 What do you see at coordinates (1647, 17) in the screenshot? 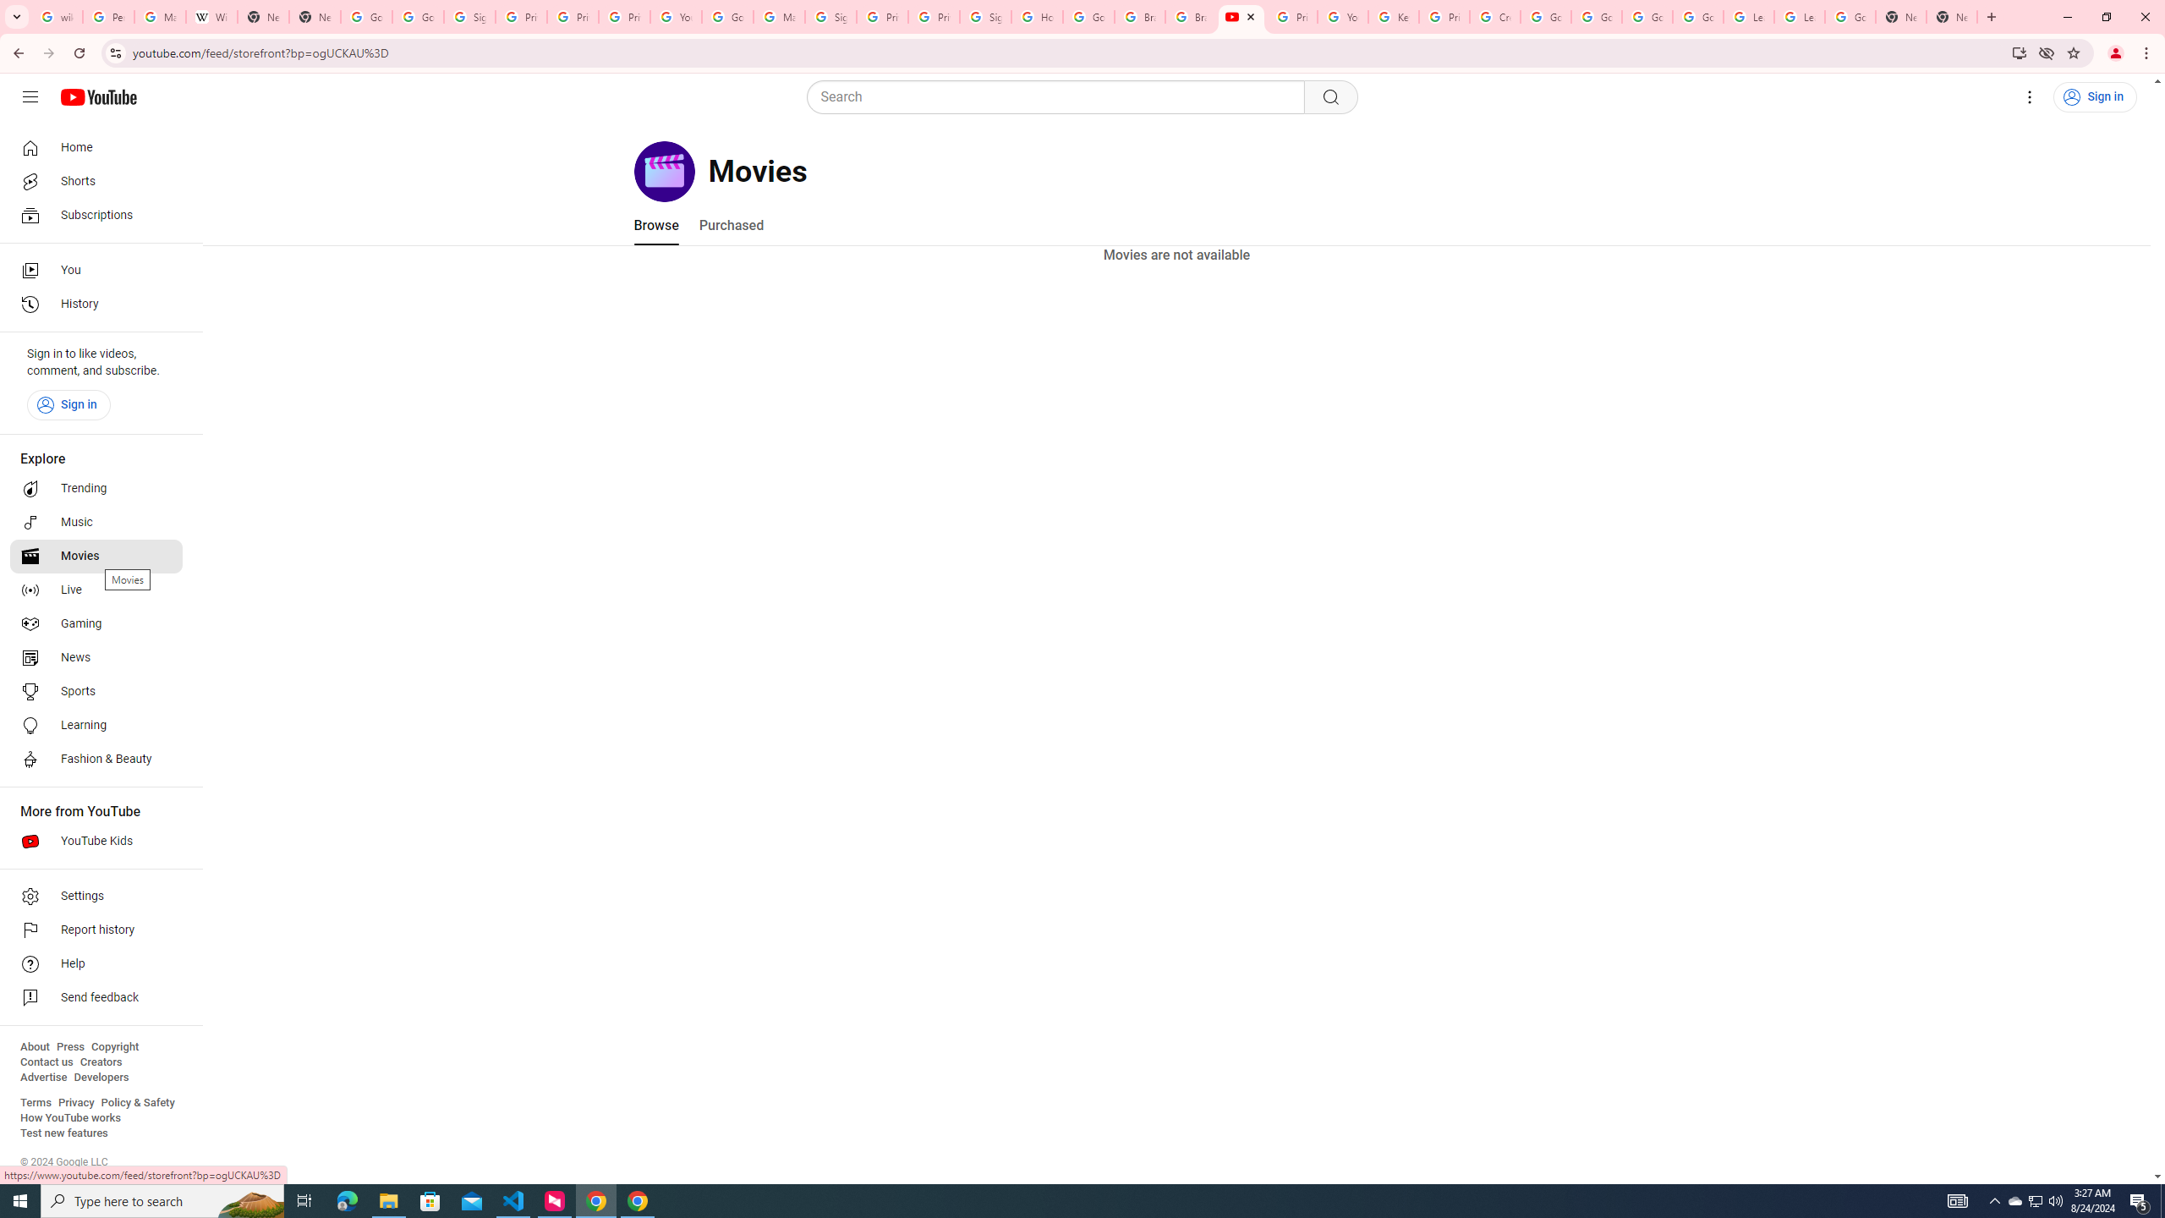
I see `Google Account Help` at bounding box center [1647, 17].